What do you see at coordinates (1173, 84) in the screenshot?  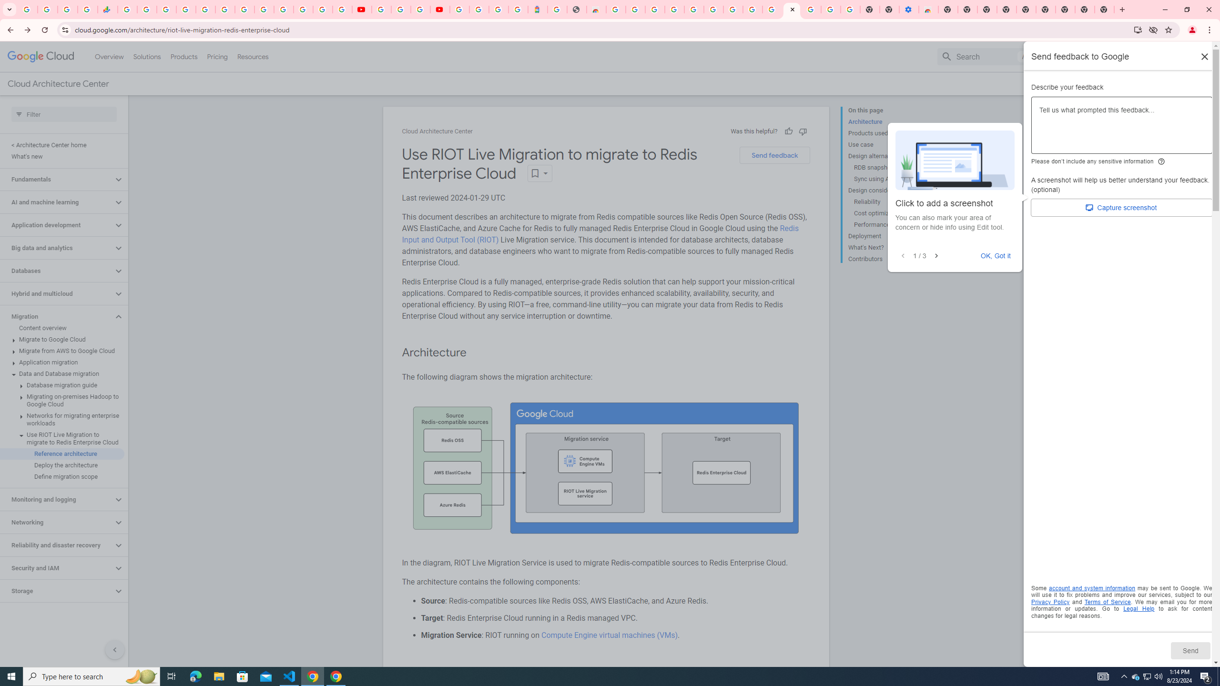 I see `Start free` at bounding box center [1173, 84].